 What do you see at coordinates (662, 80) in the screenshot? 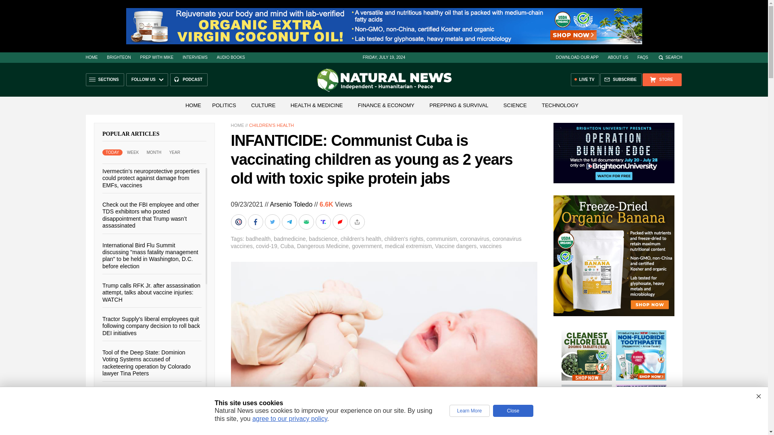
I see `STORE` at bounding box center [662, 80].